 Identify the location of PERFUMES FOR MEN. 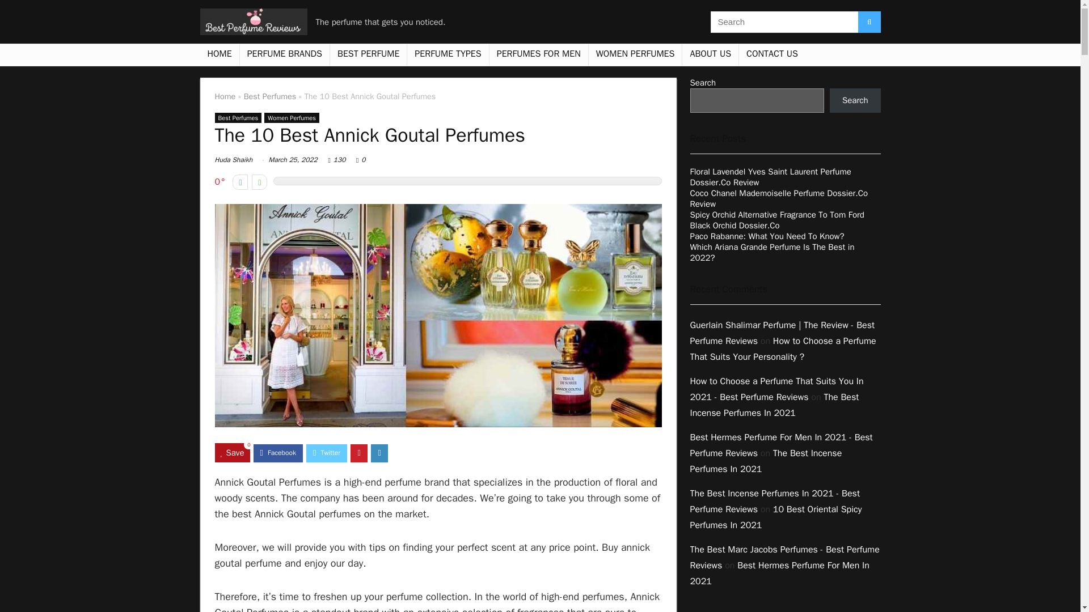
(538, 54).